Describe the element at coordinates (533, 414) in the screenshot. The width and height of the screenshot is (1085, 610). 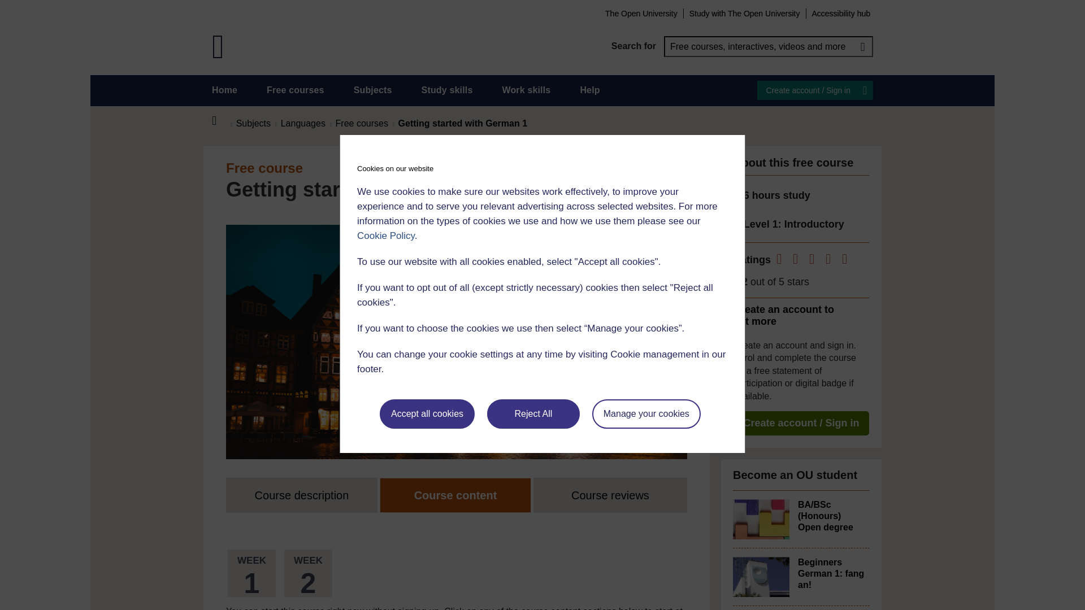
I see `Reject All` at that location.